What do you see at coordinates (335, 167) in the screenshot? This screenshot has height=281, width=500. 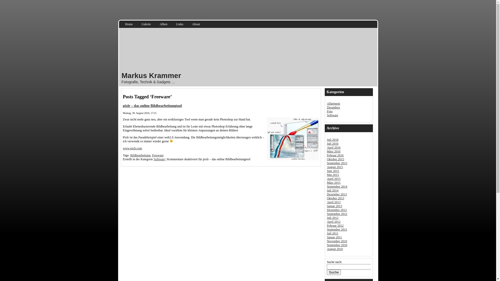 I see `August 2015` at bounding box center [335, 167].